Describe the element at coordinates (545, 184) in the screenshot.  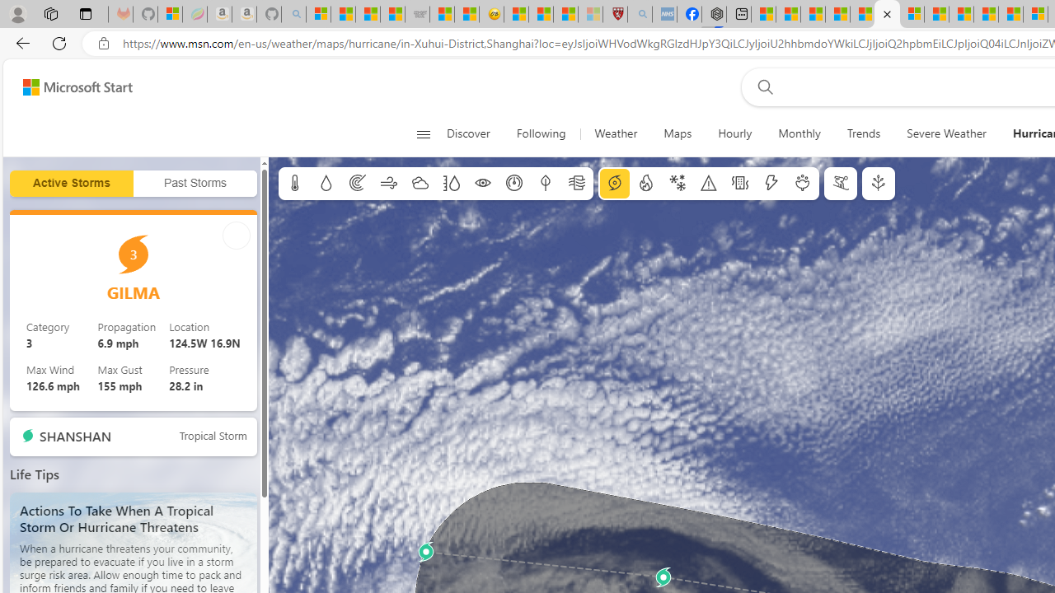
I see `Dew point` at that location.